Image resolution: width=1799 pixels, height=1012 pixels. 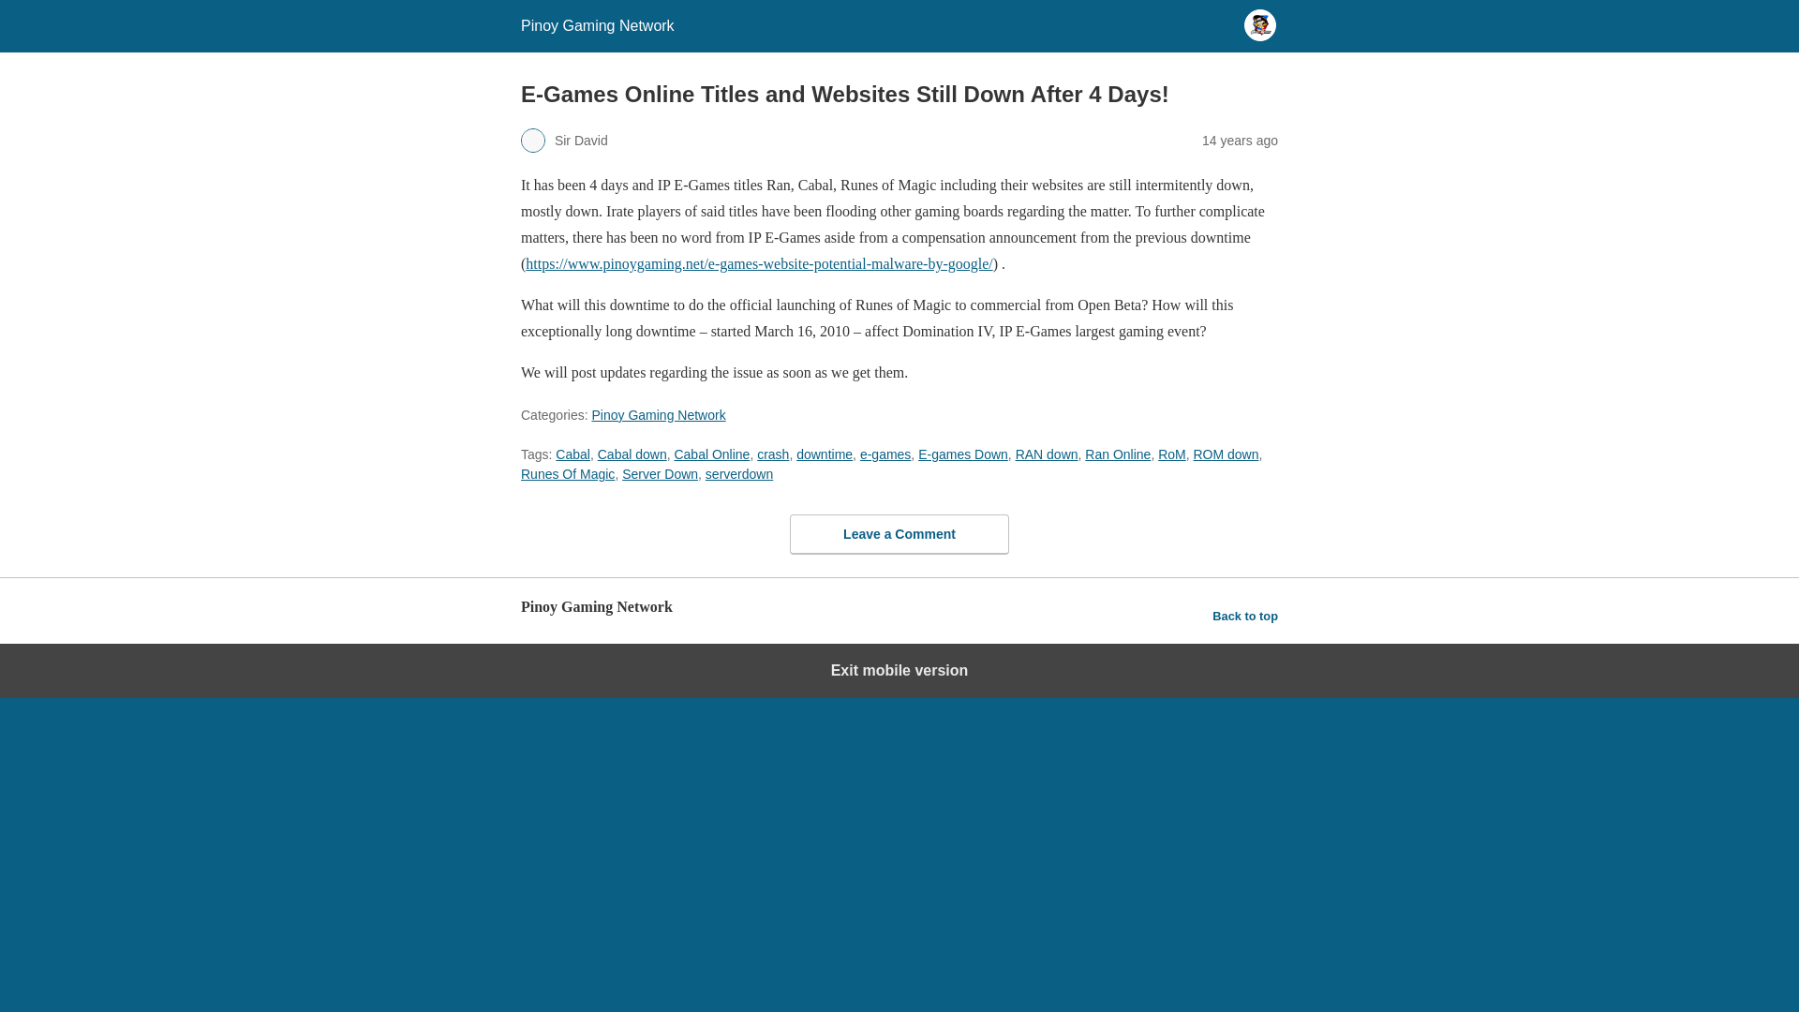 I want to click on crash, so click(x=773, y=454).